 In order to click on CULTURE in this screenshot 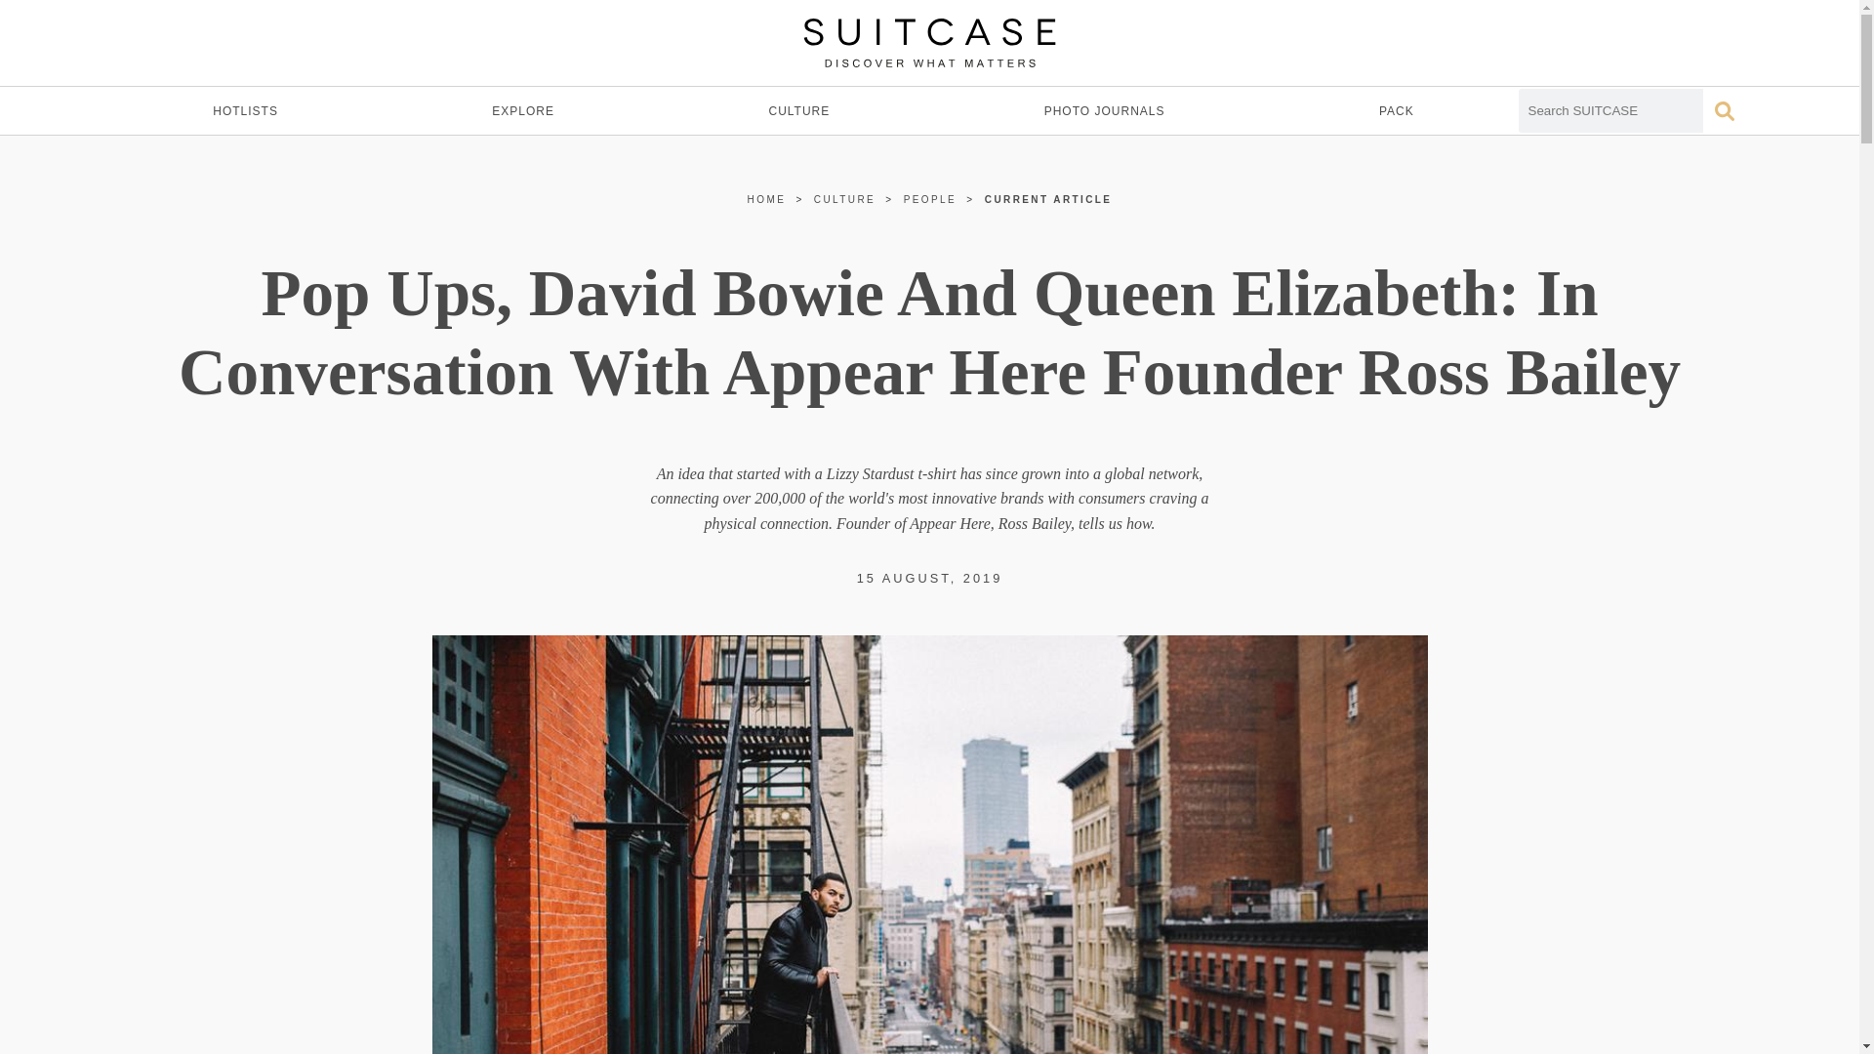, I will do `click(843, 199)`.